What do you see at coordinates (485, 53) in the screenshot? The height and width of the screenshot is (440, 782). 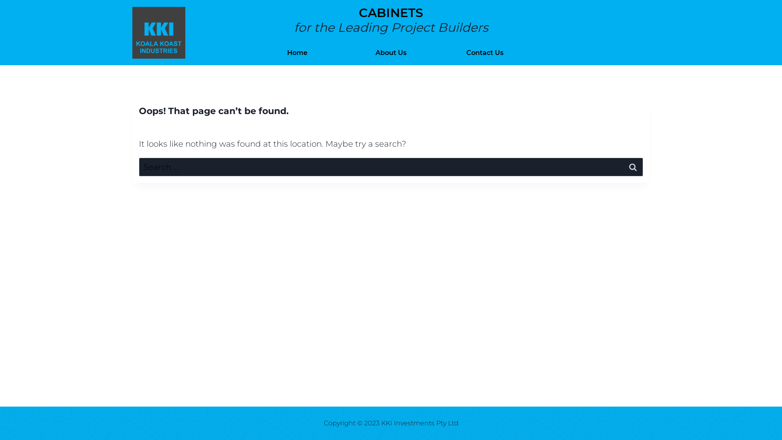 I see `Contact Us` at bounding box center [485, 53].